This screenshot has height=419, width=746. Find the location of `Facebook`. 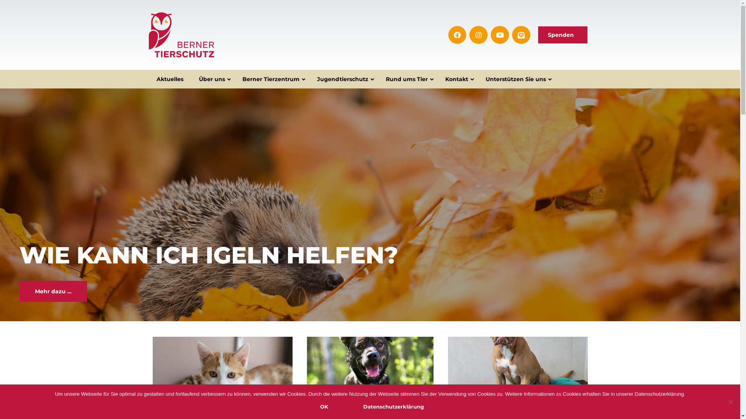

Facebook is located at coordinates (458, 35).